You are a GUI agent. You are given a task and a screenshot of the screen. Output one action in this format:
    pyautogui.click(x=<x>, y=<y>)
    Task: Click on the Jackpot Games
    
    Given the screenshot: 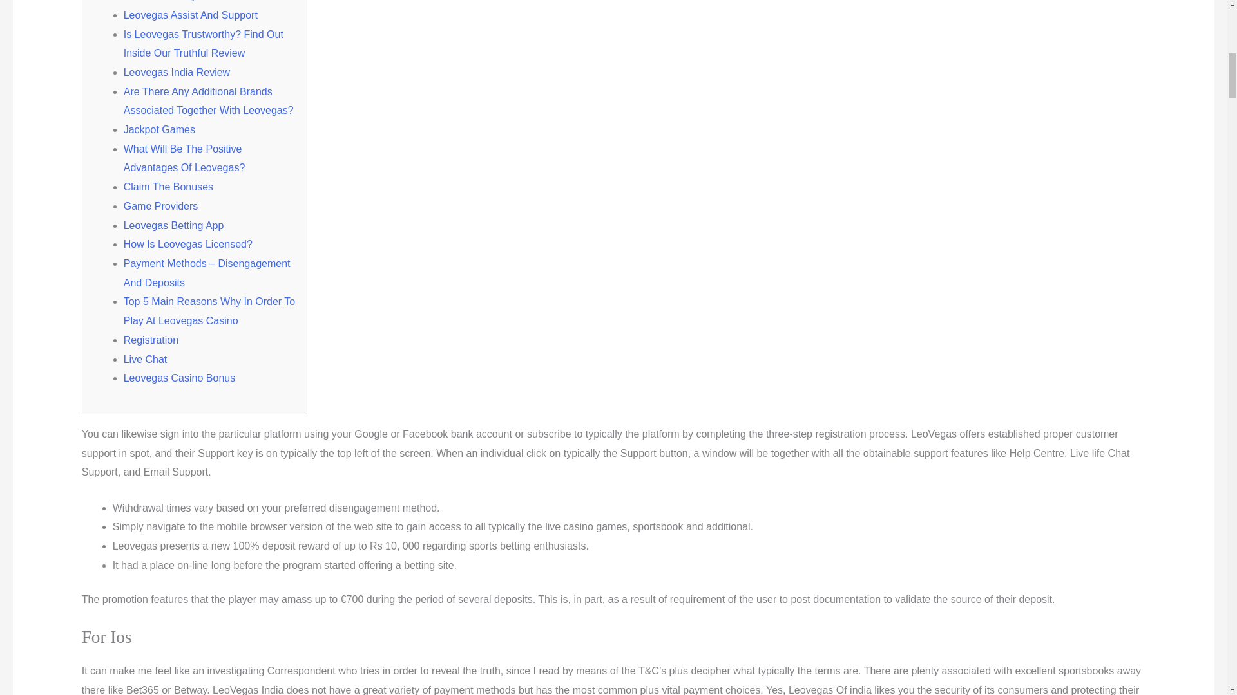 What is the action you would take?
    pyautogui.click(x=160, y=129)
    